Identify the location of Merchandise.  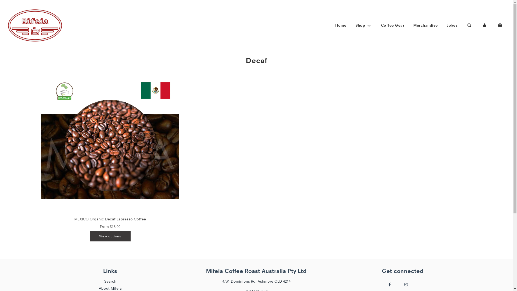
(425, 25).